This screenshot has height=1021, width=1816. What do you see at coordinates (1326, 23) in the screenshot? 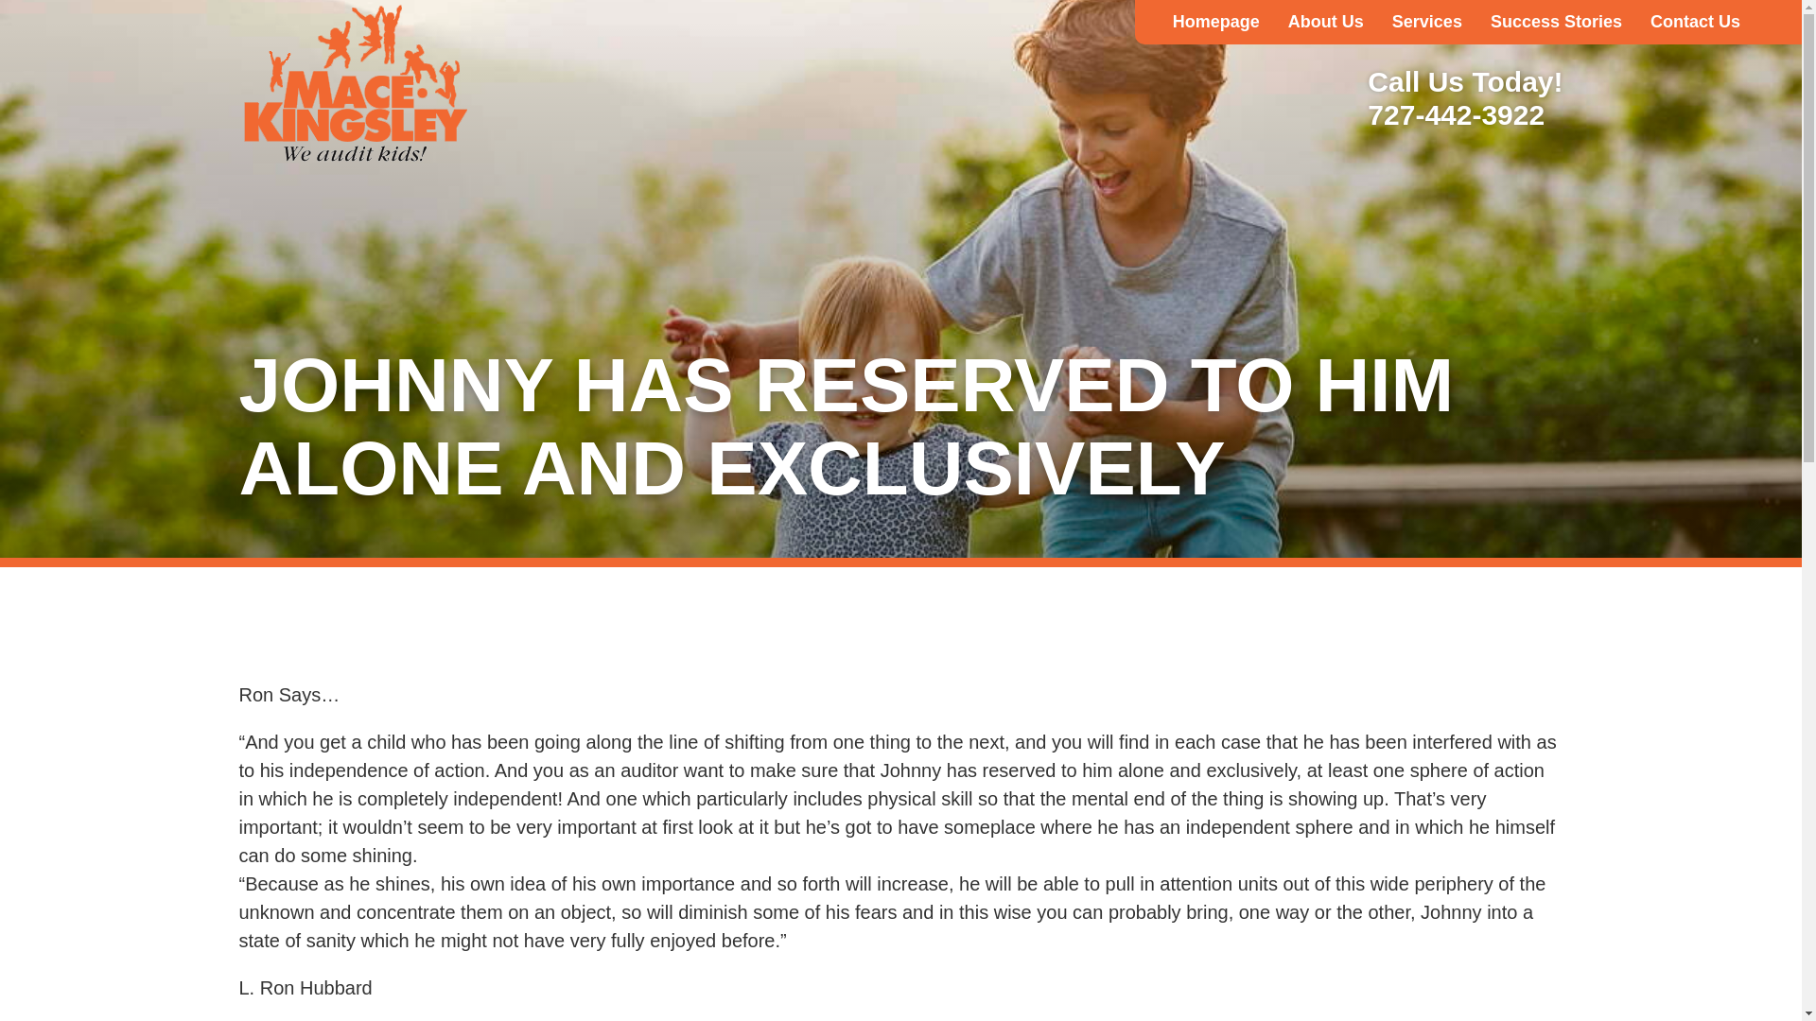
I see `About Us` at bounding box center [1326, 23].